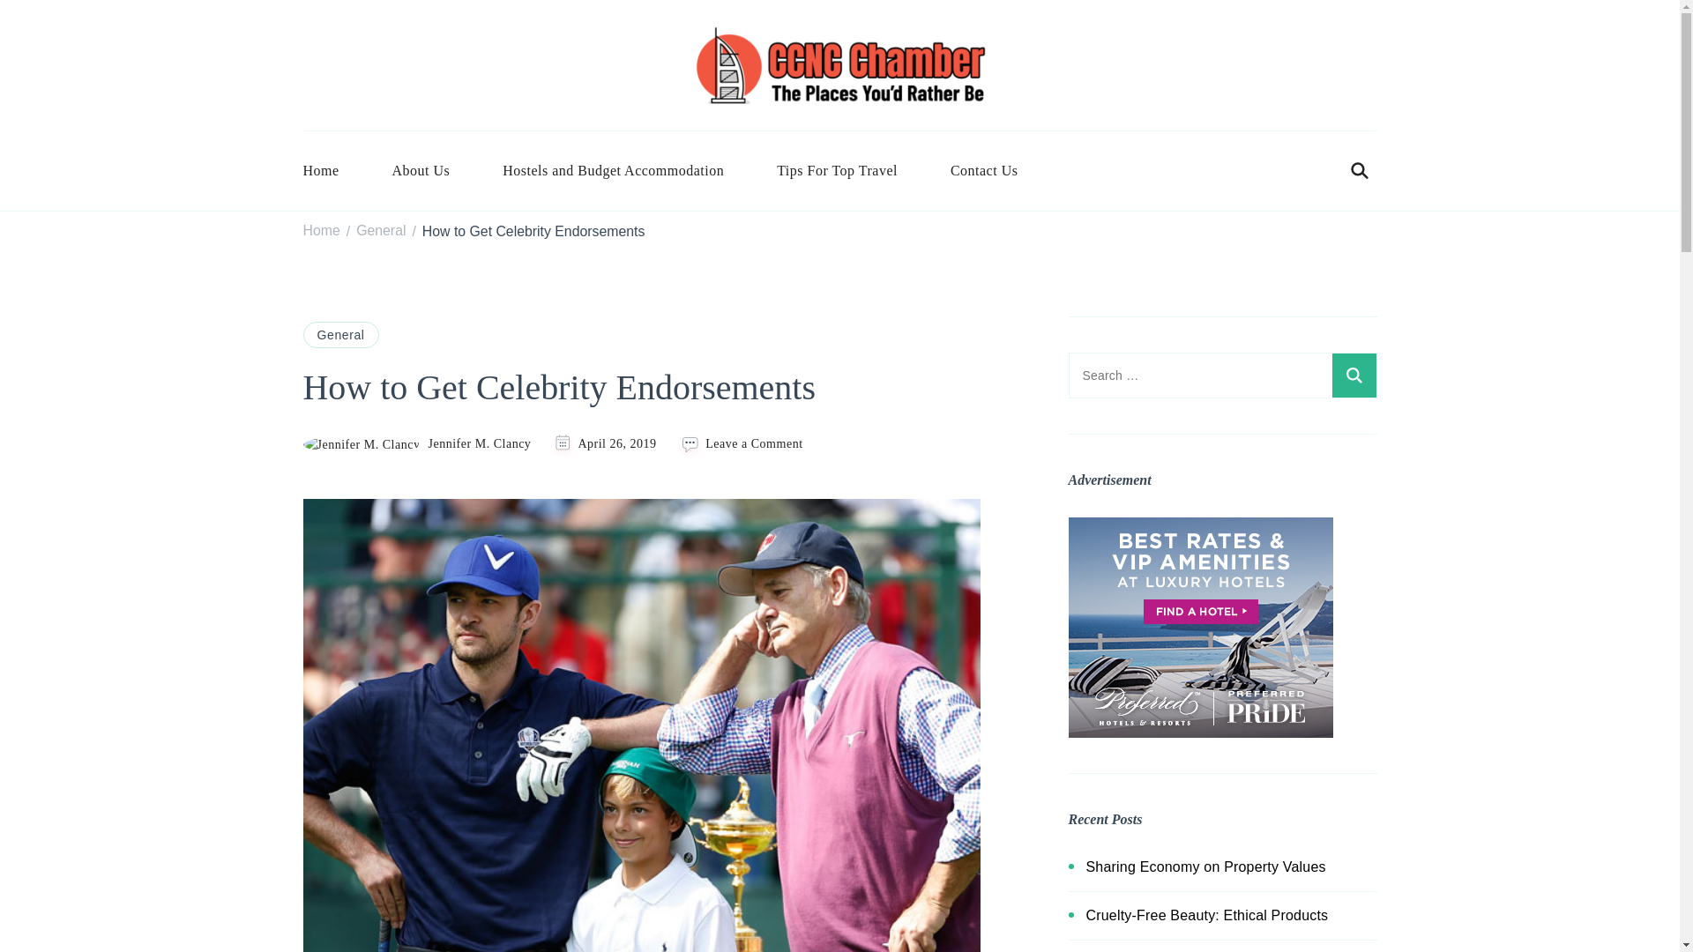 The image size is (1693, 952). I want to click on Search, so click(1353, 376).